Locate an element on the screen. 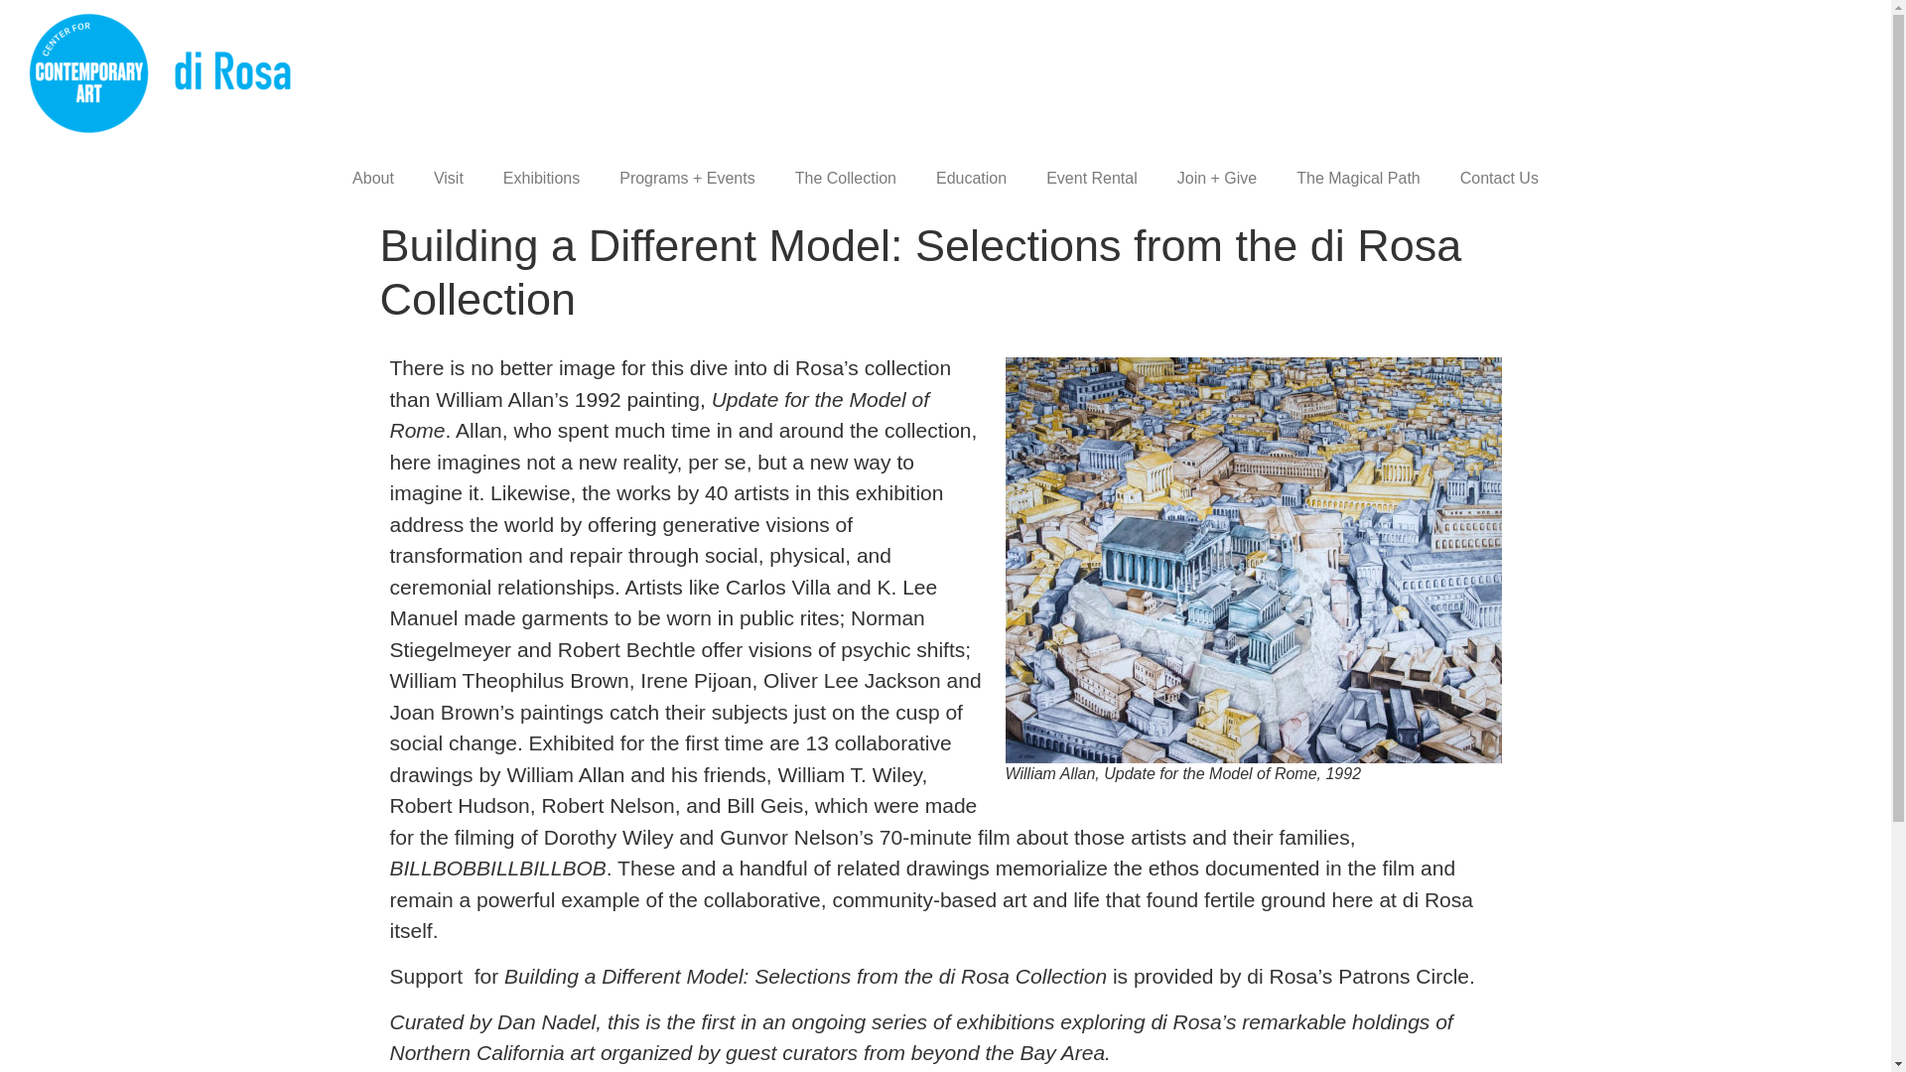 The image size is (1906, 1072). The Magical Path is located at coordinates (1358, 179).